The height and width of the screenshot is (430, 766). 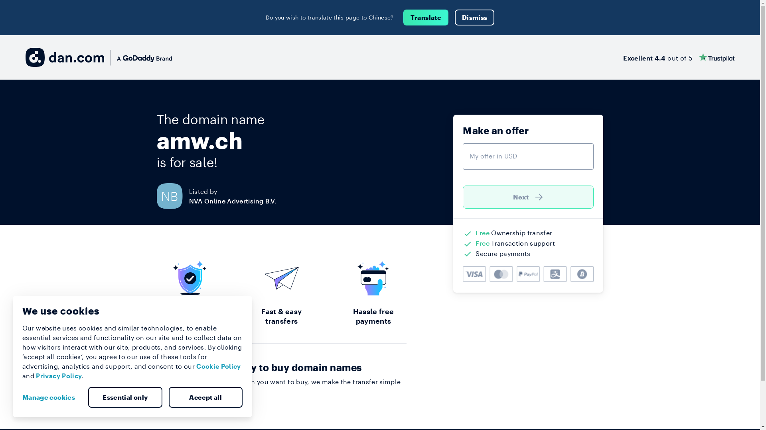 I want to click on Manage cookies, so click(x=52, y=397).